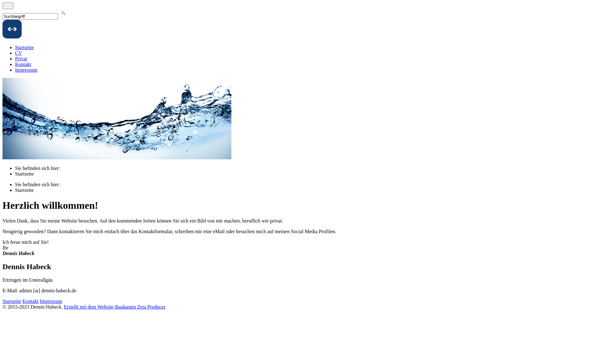 The image size is (602, 338). I want to click on CV, so click(18, 53).